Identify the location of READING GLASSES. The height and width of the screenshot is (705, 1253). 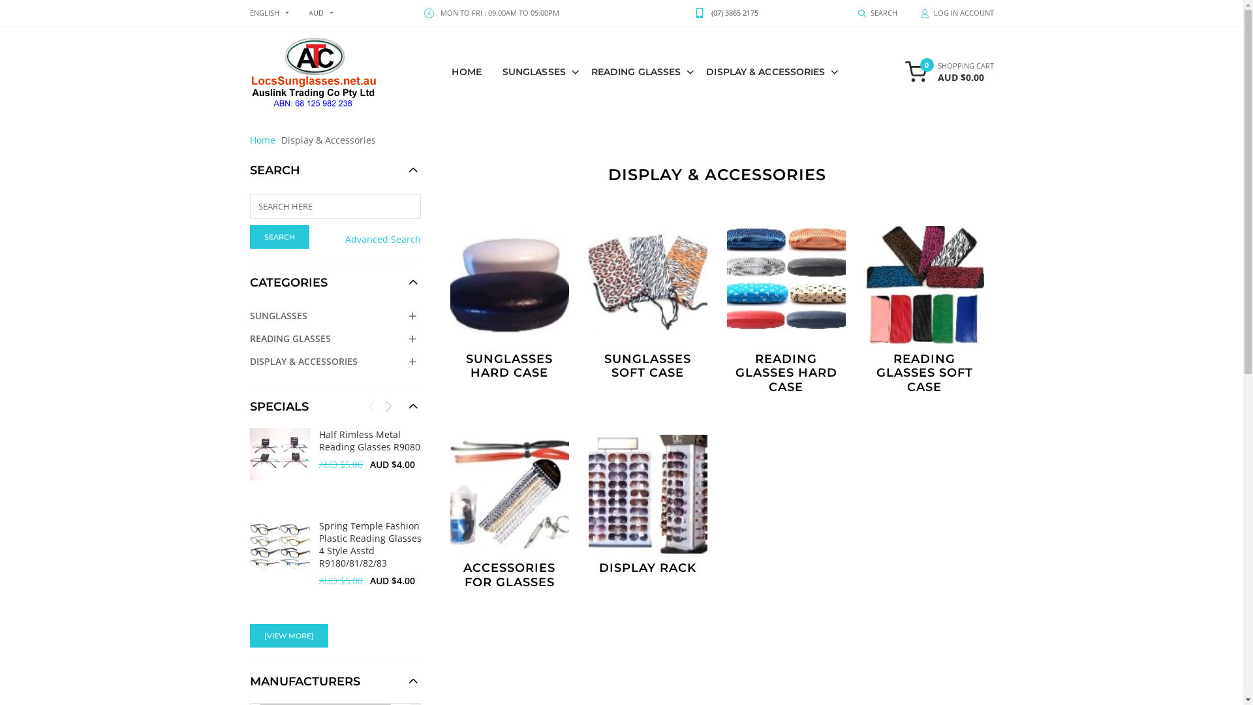
(335, 338).